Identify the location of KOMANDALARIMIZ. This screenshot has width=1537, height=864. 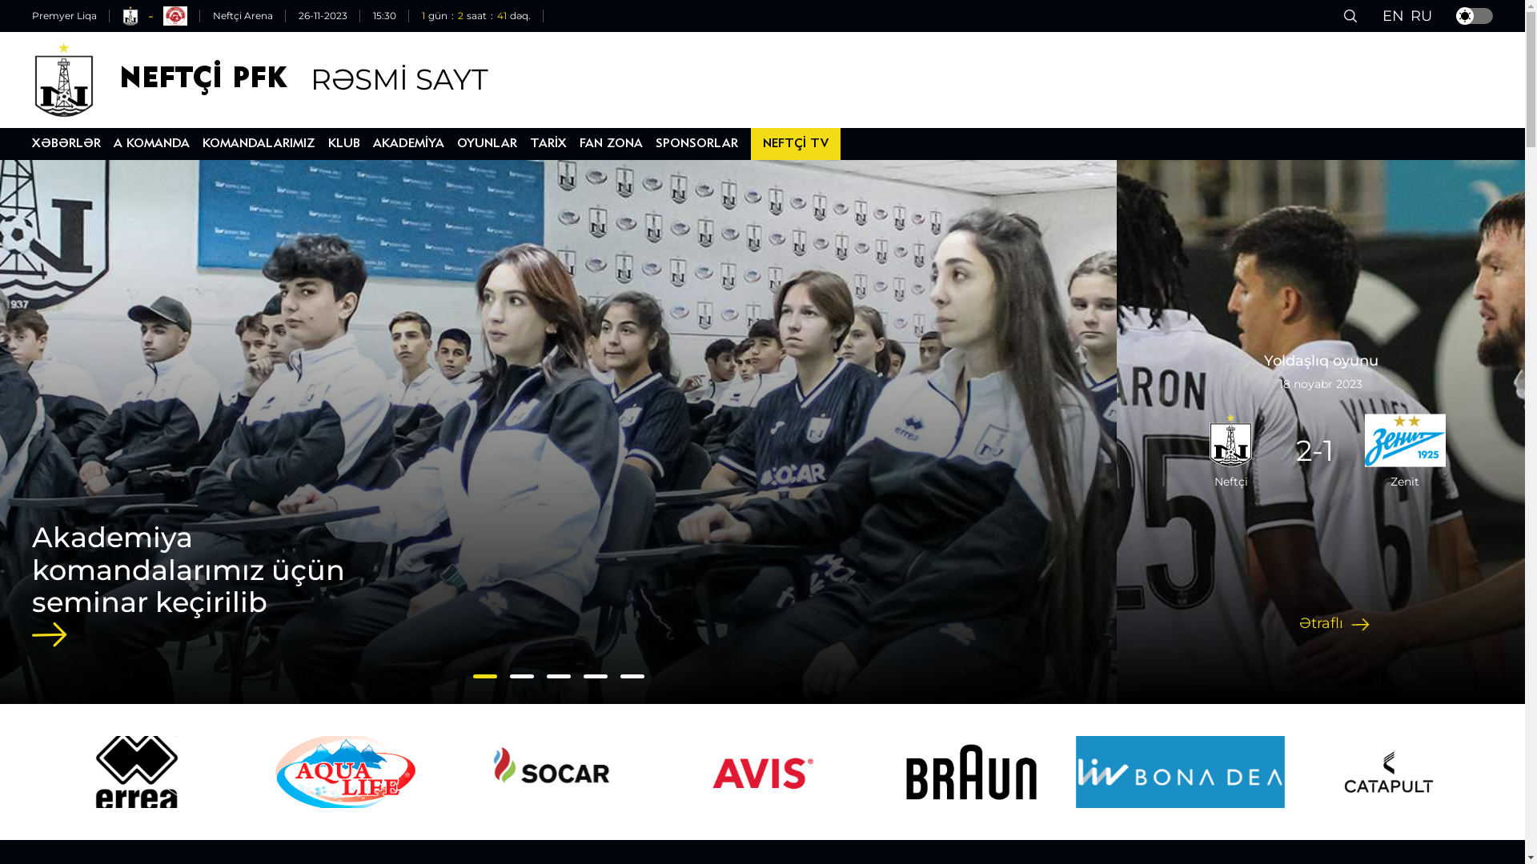
(259, 144).